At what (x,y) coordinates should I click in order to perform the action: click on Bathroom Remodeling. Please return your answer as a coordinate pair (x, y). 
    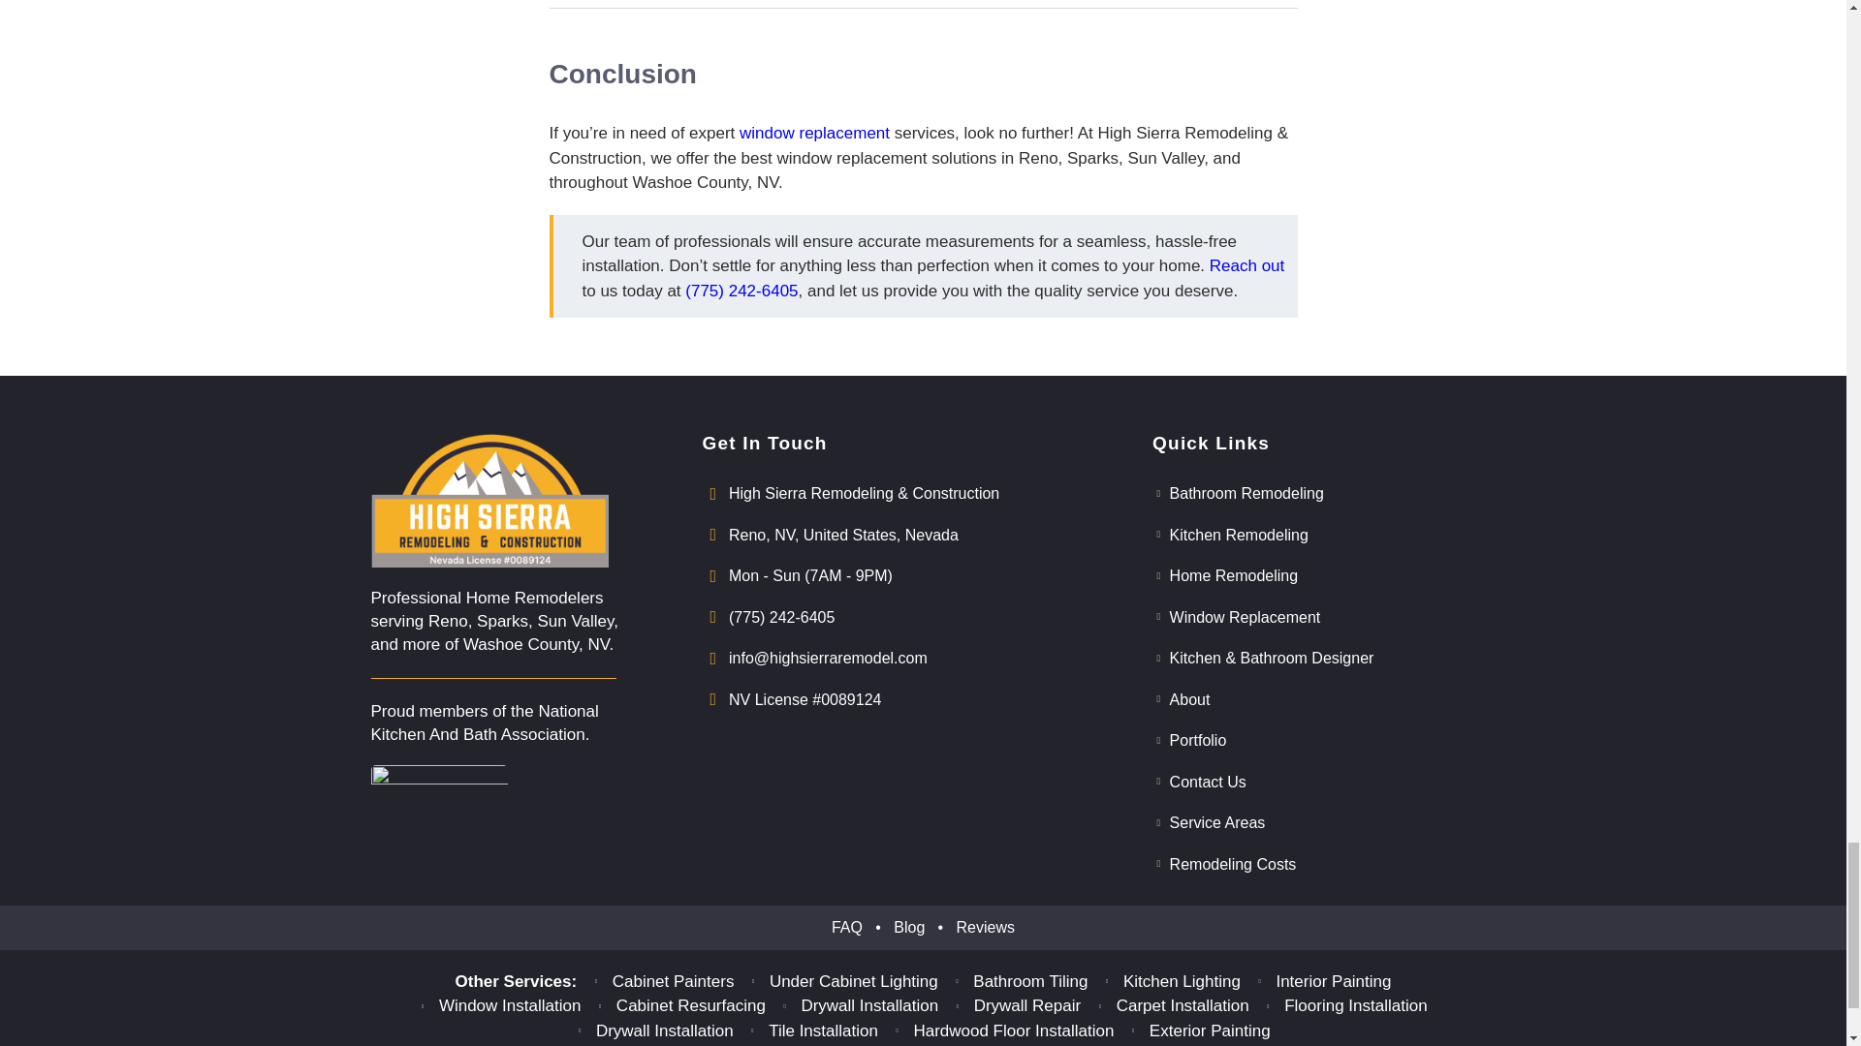
    Looking at the image, I should click on (1309, 493).